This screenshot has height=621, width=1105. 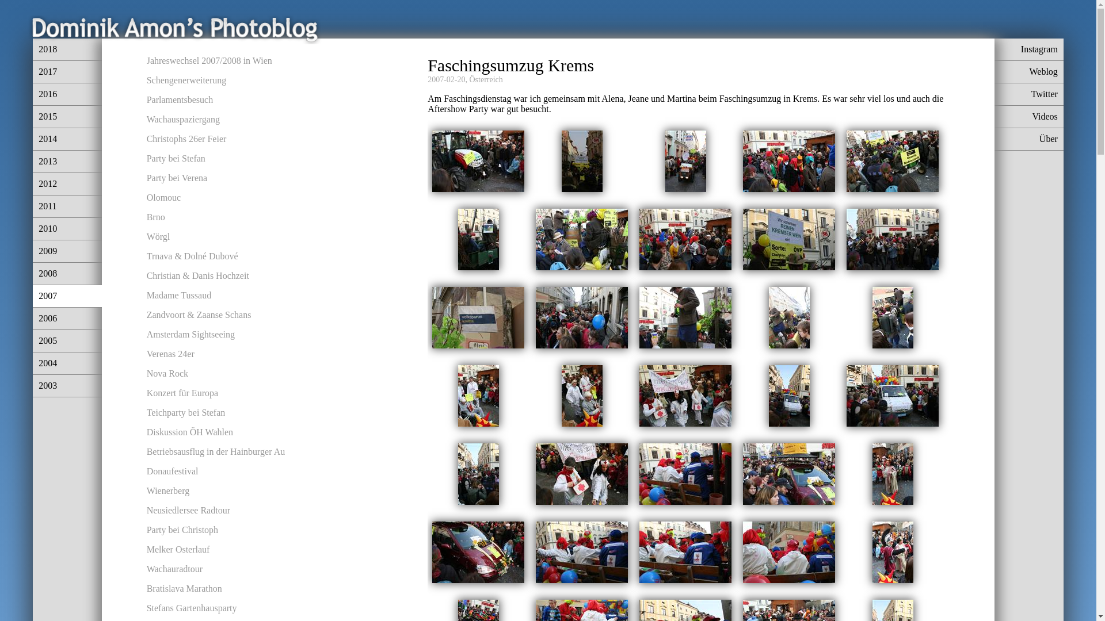 I want to click on Christian & Danis Hochzeit, so click(x=198, y=276).